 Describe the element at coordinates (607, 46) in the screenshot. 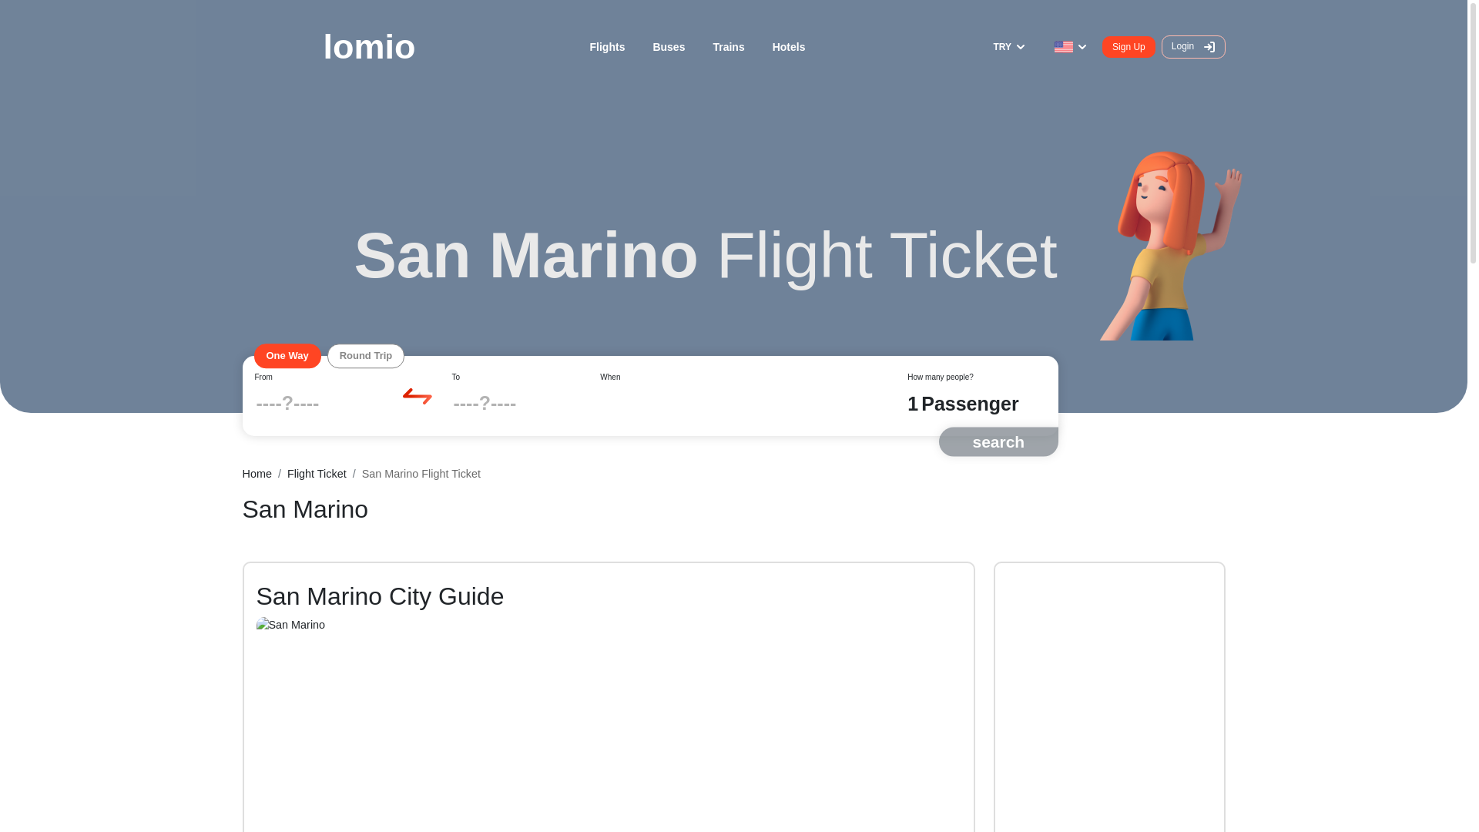

I see `Flights` at that location.